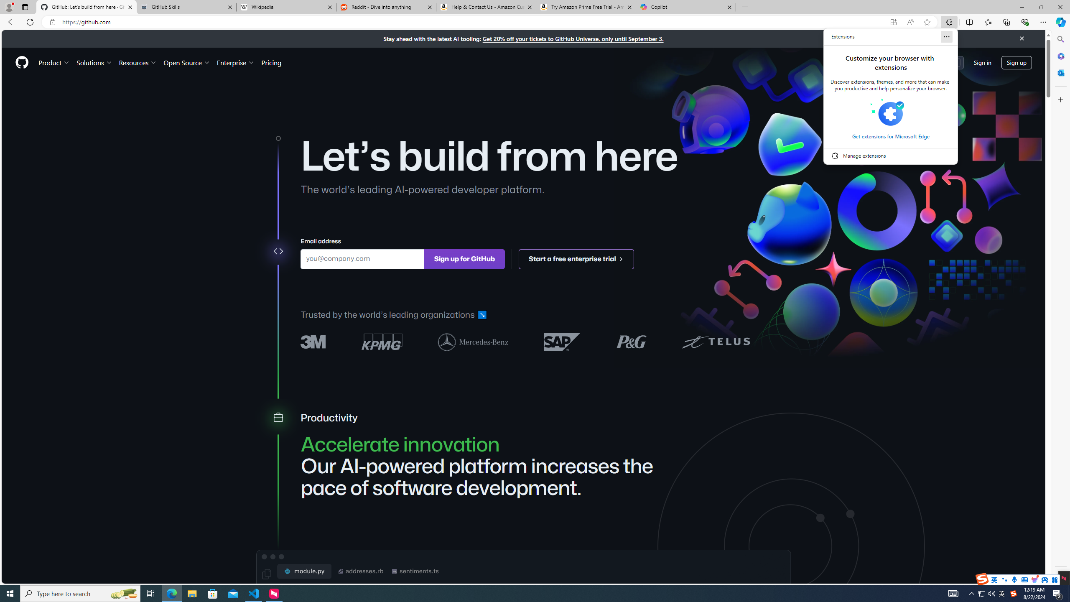 The width and height of the screenshot is (1070, 602). I want to click on Type here to search, so click(80, 594).